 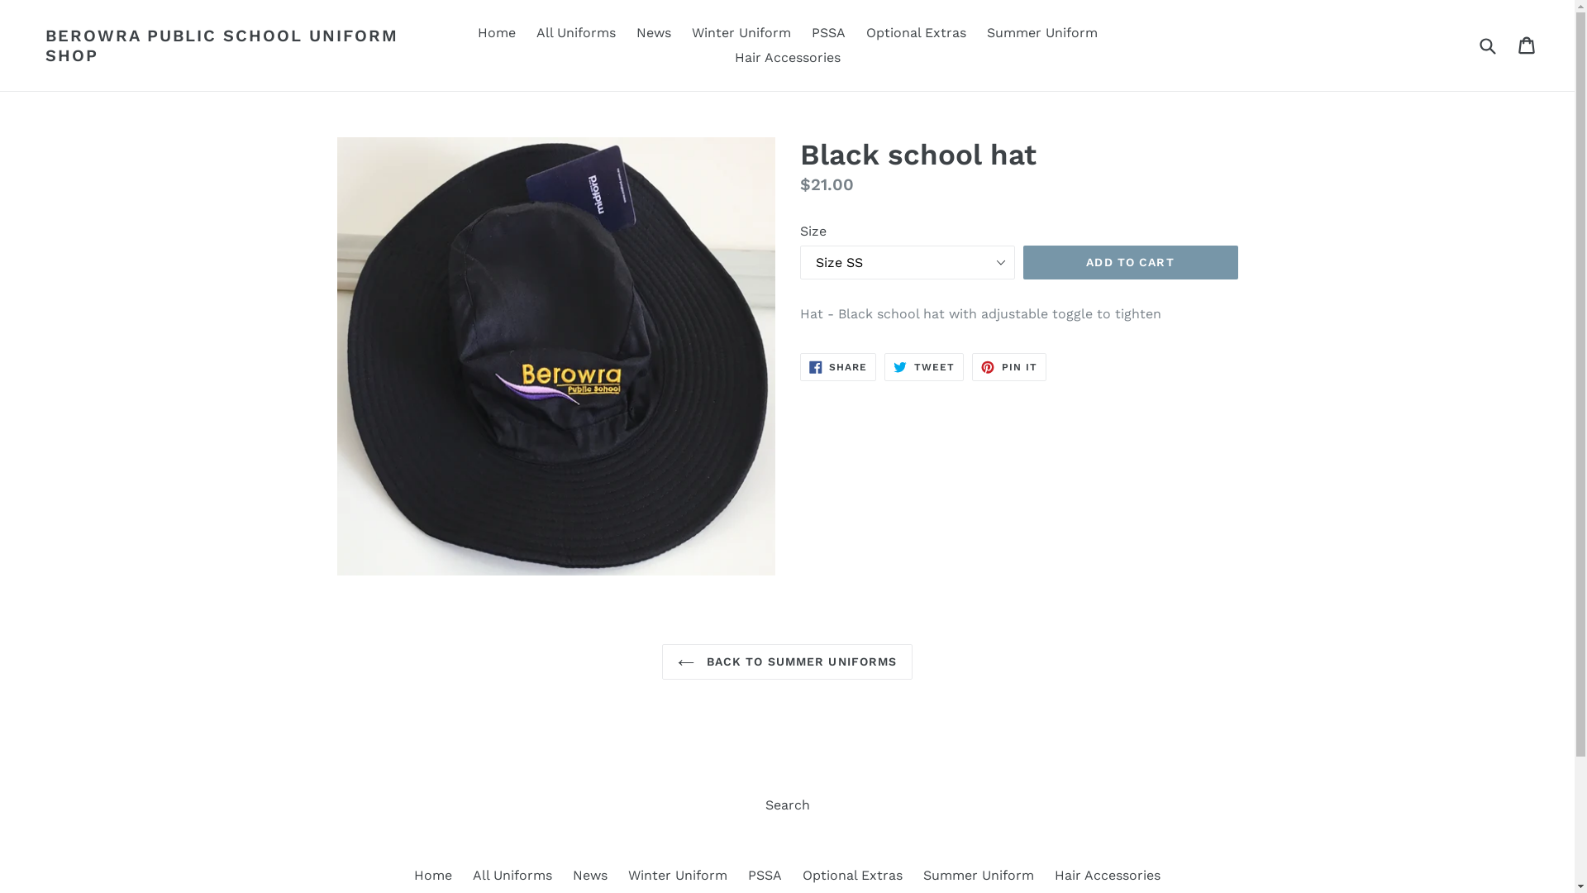 What do you see at coordinates (231, 45) in the screenshot?
I see `BEROWRA PUBLIC SCHOOL UNIFORM SHOP` at bounding box center [231, 45].